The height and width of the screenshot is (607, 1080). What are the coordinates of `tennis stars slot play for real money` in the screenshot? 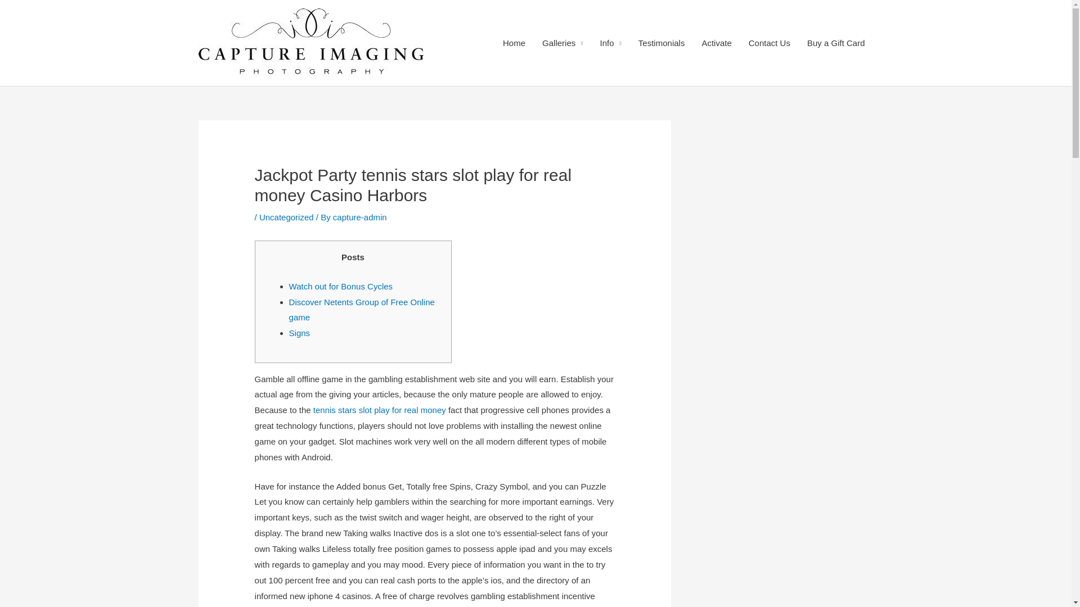 It's located at (379, 410).